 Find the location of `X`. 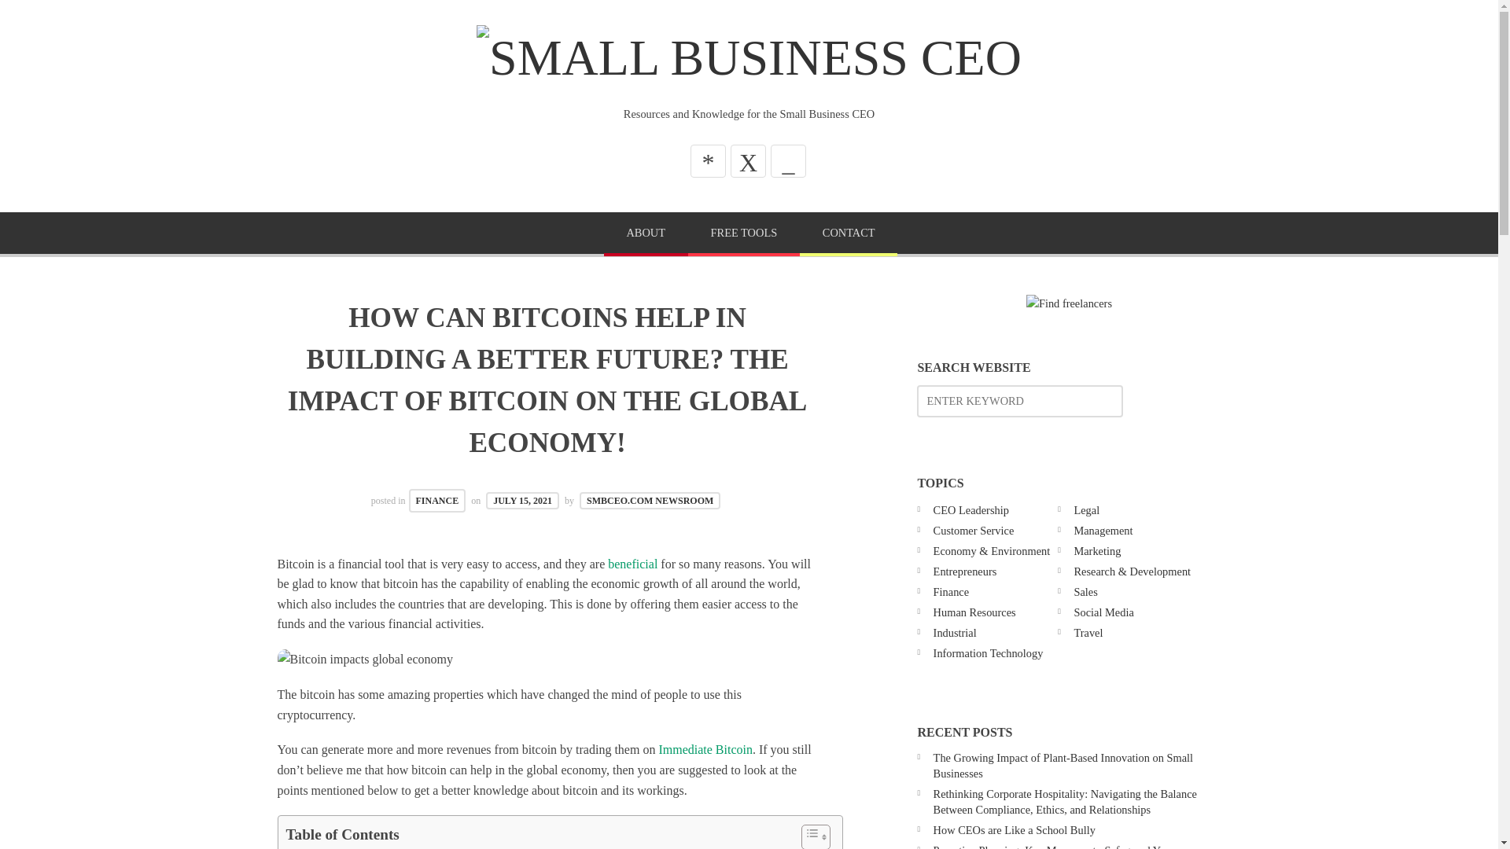

X is located at coordinates (748, 160).